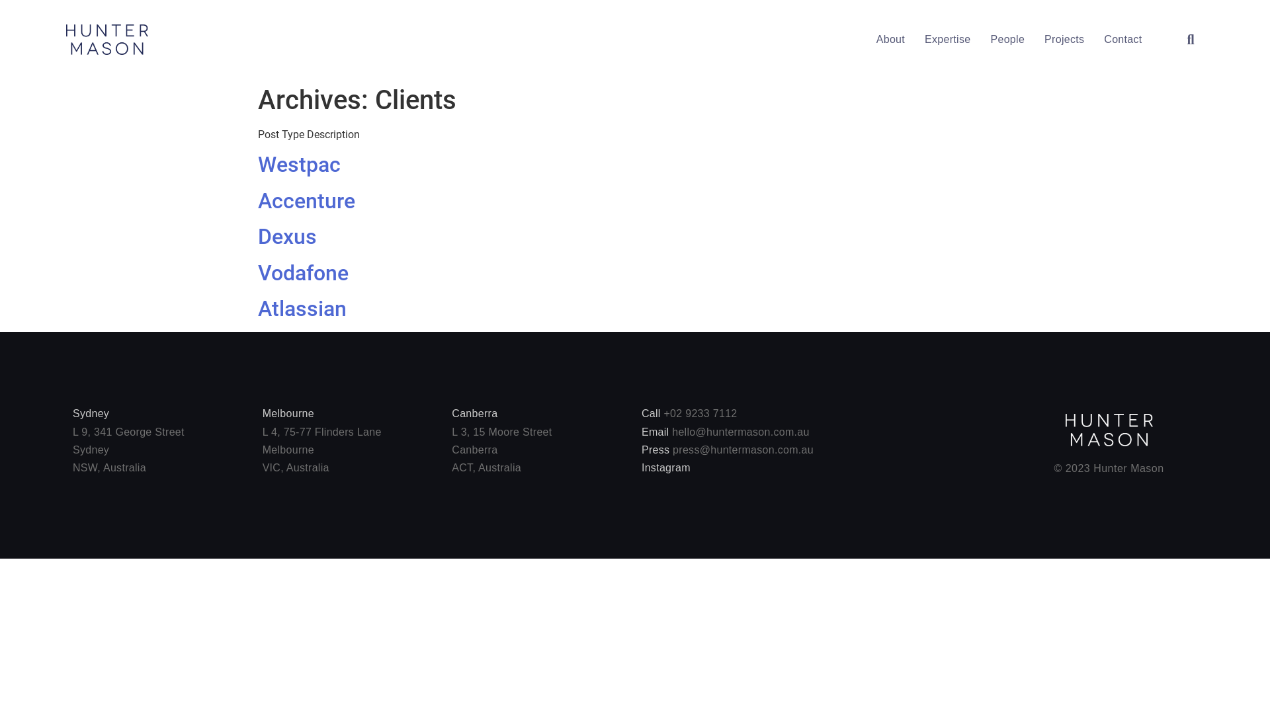  Describe the element at coordinates (1123, 40) in the screenshot. I see `Contact` at that location.